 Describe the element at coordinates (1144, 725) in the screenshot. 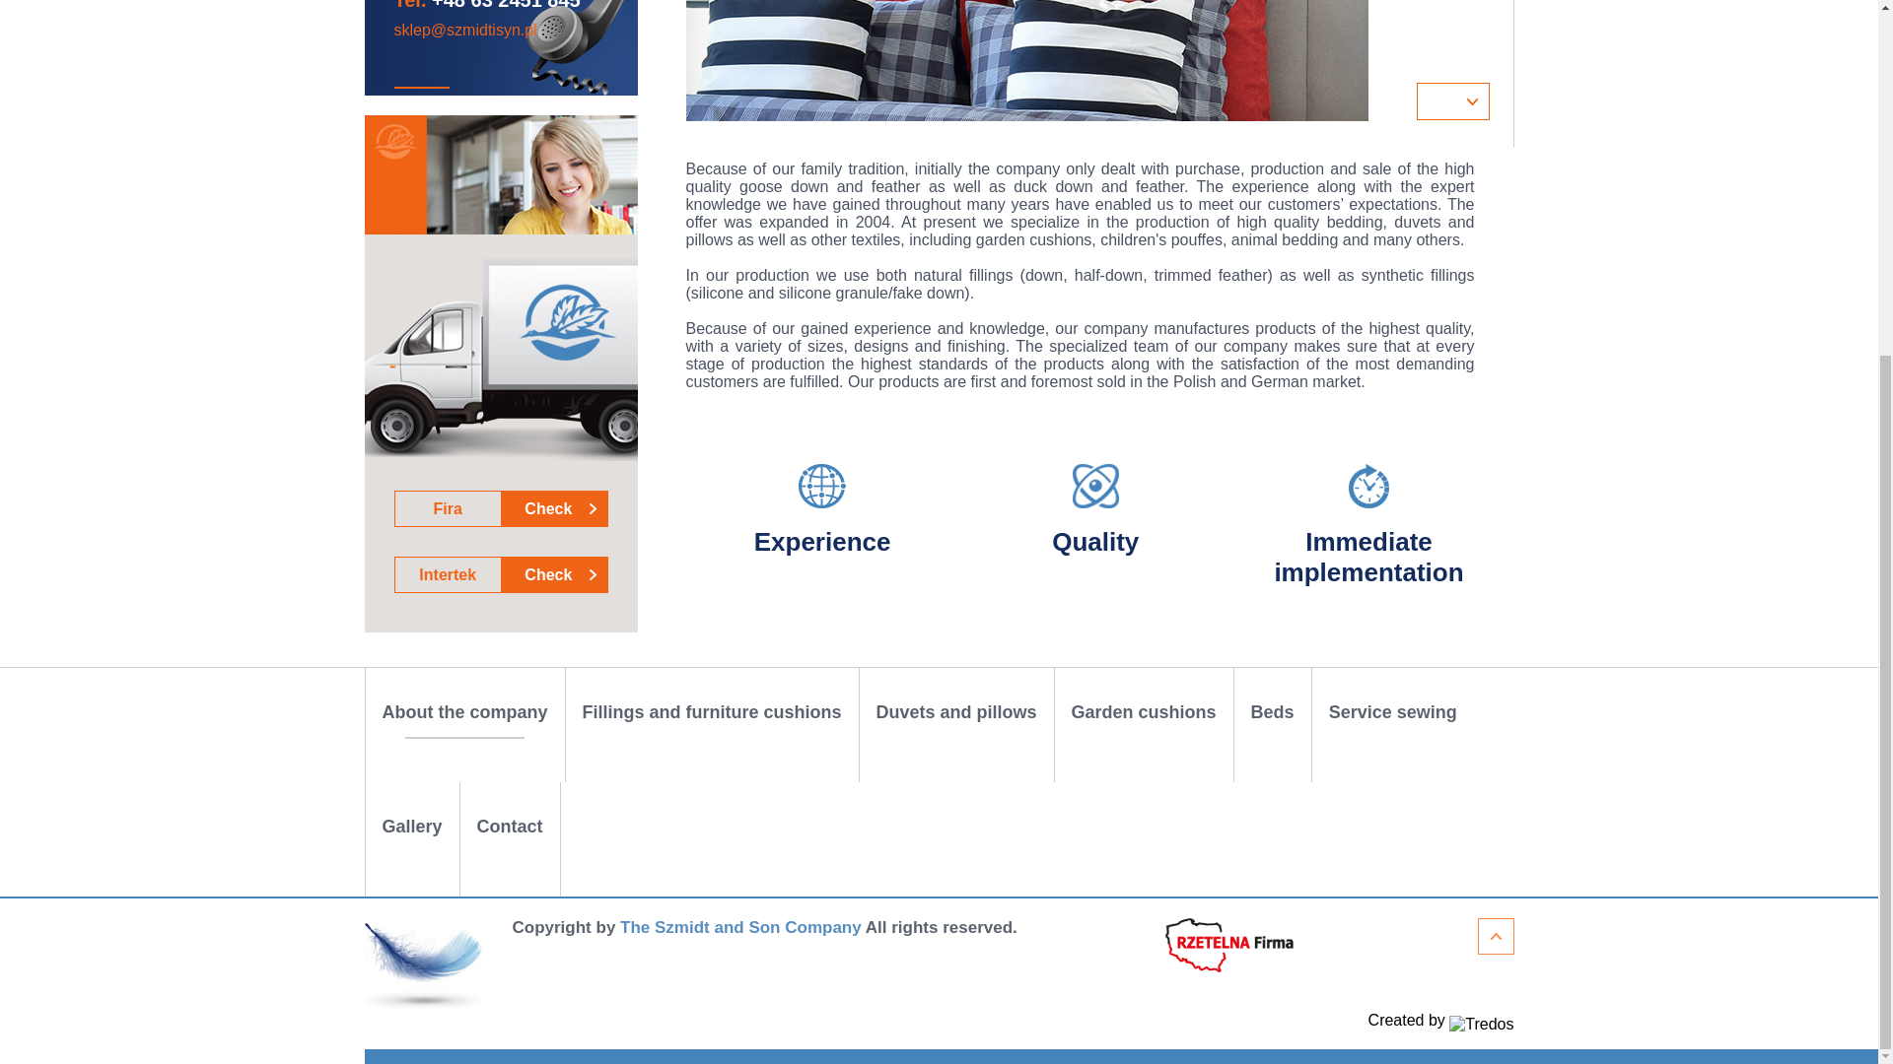

I see `Service sewing` at that location.